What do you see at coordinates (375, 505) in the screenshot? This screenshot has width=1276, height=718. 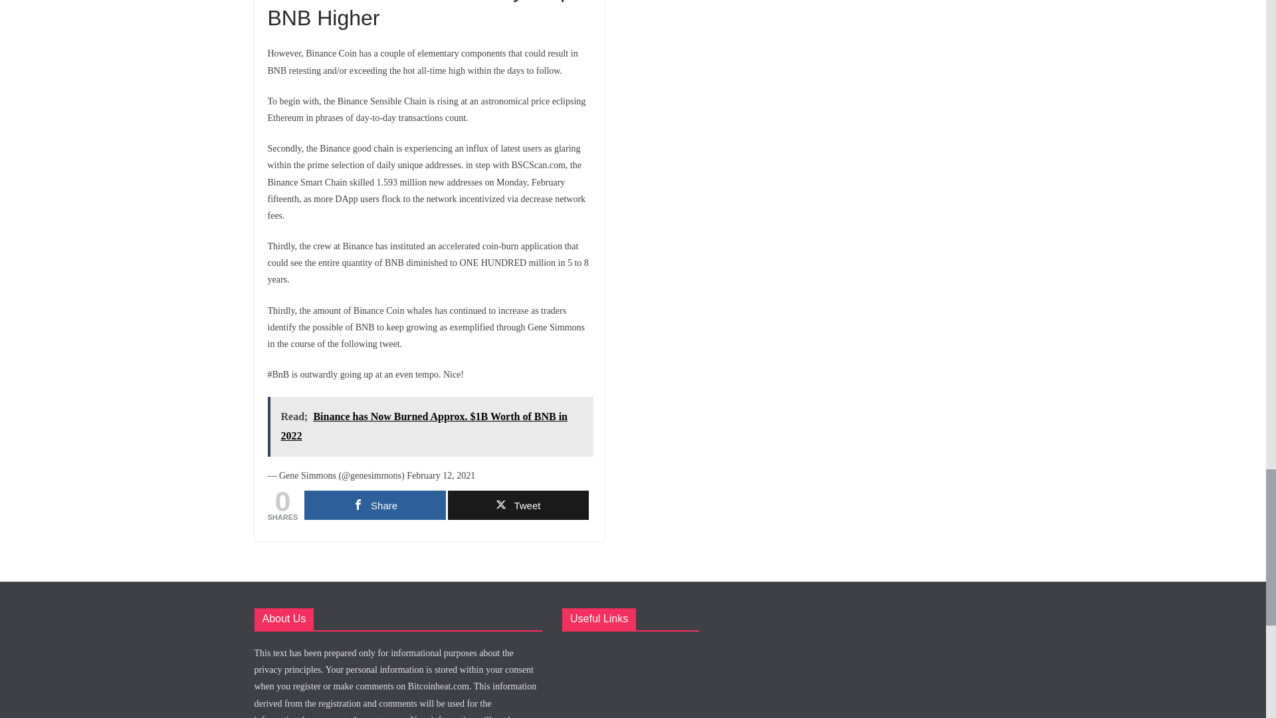 I see `Share` at bounding box center [375, 505].